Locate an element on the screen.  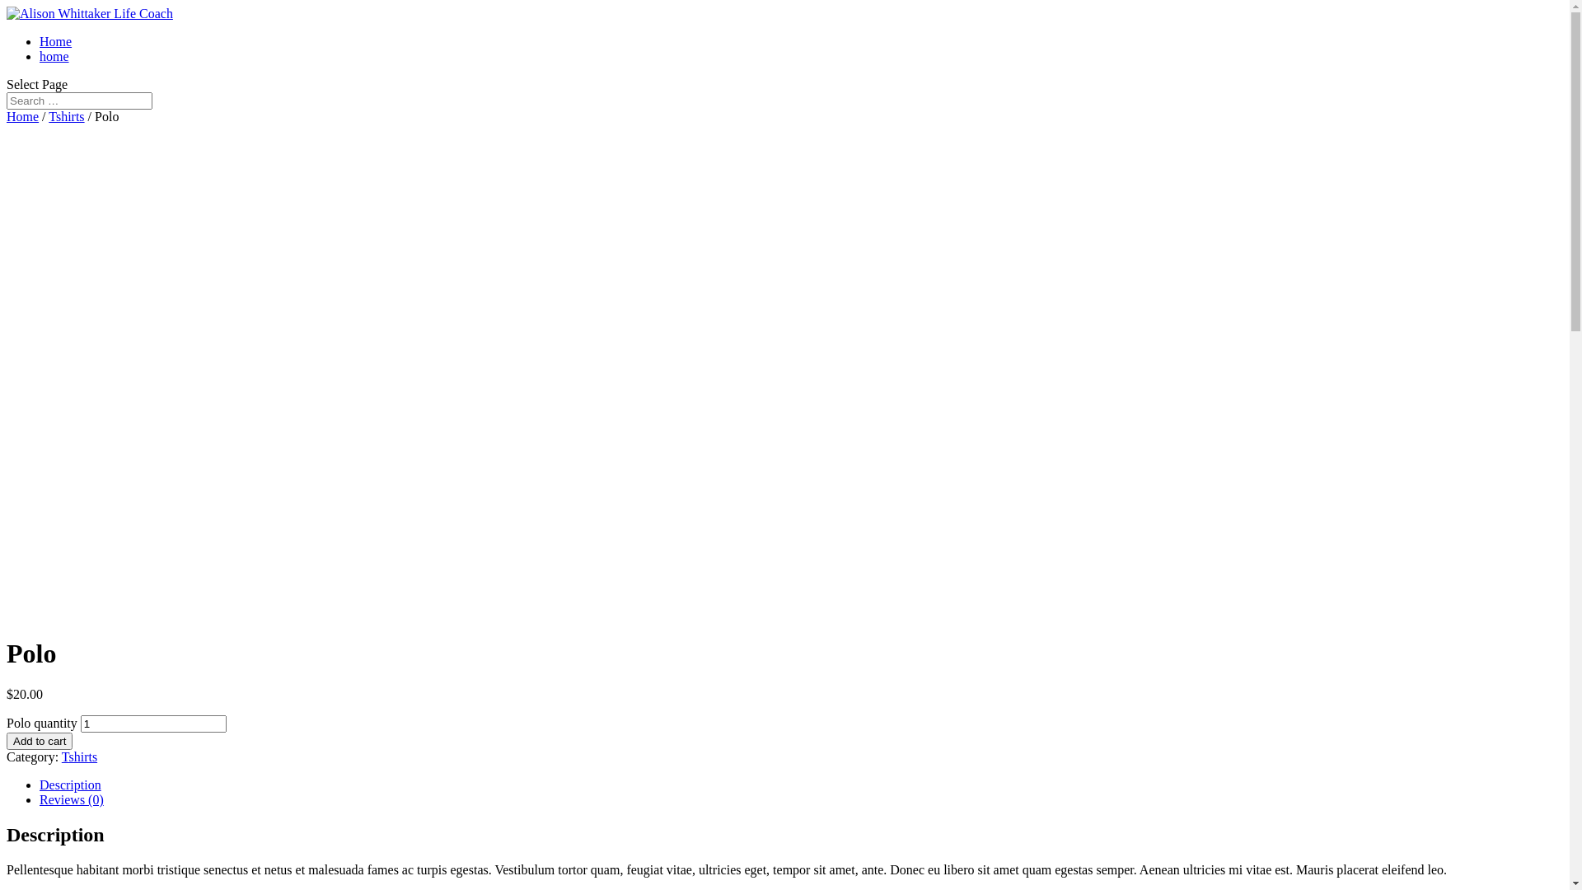
Tshirts is located at coordinates (79, 756).